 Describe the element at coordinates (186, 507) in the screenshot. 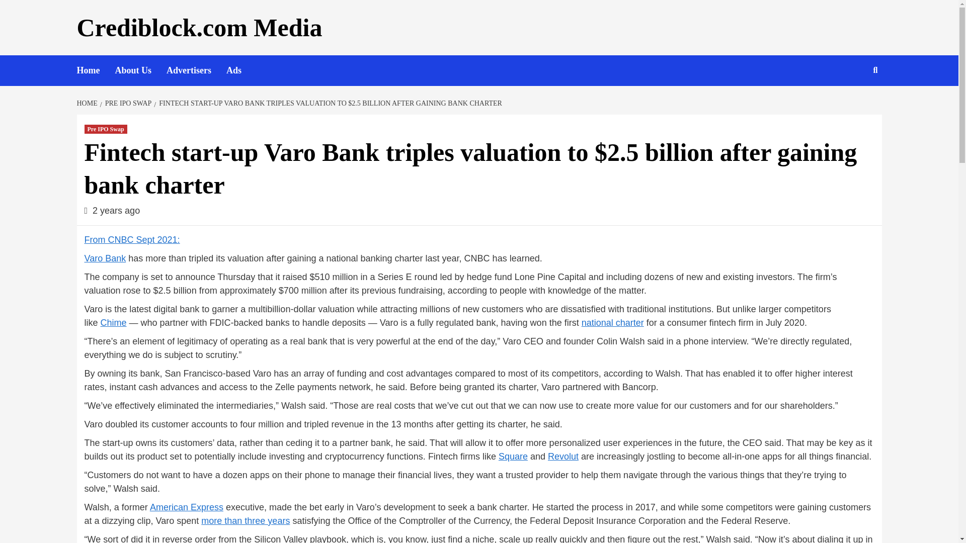

I see `American Express` at that location.